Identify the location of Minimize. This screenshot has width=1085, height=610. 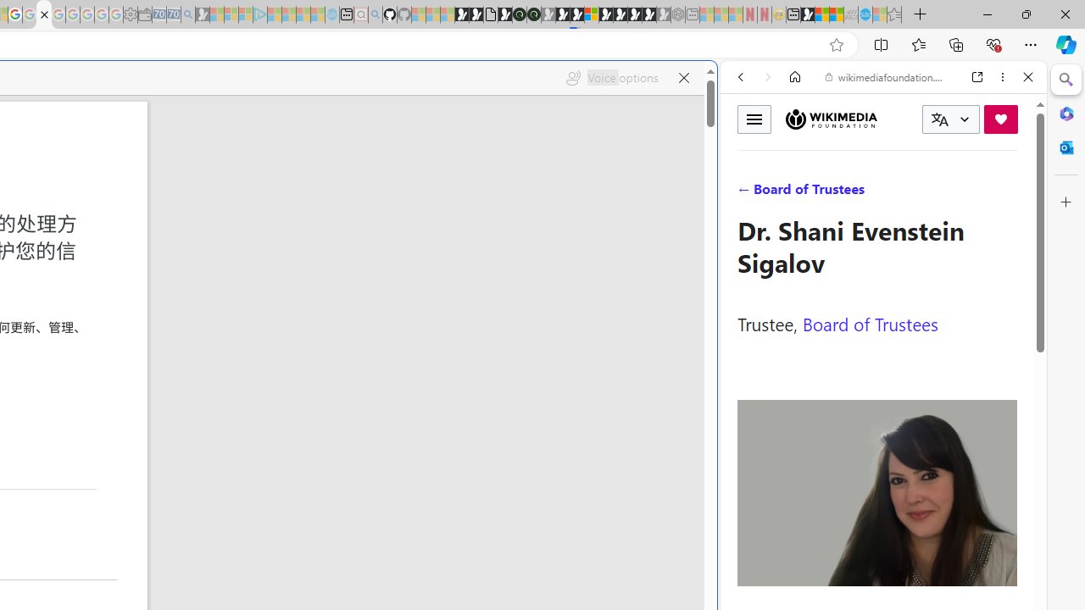
(987, 14).